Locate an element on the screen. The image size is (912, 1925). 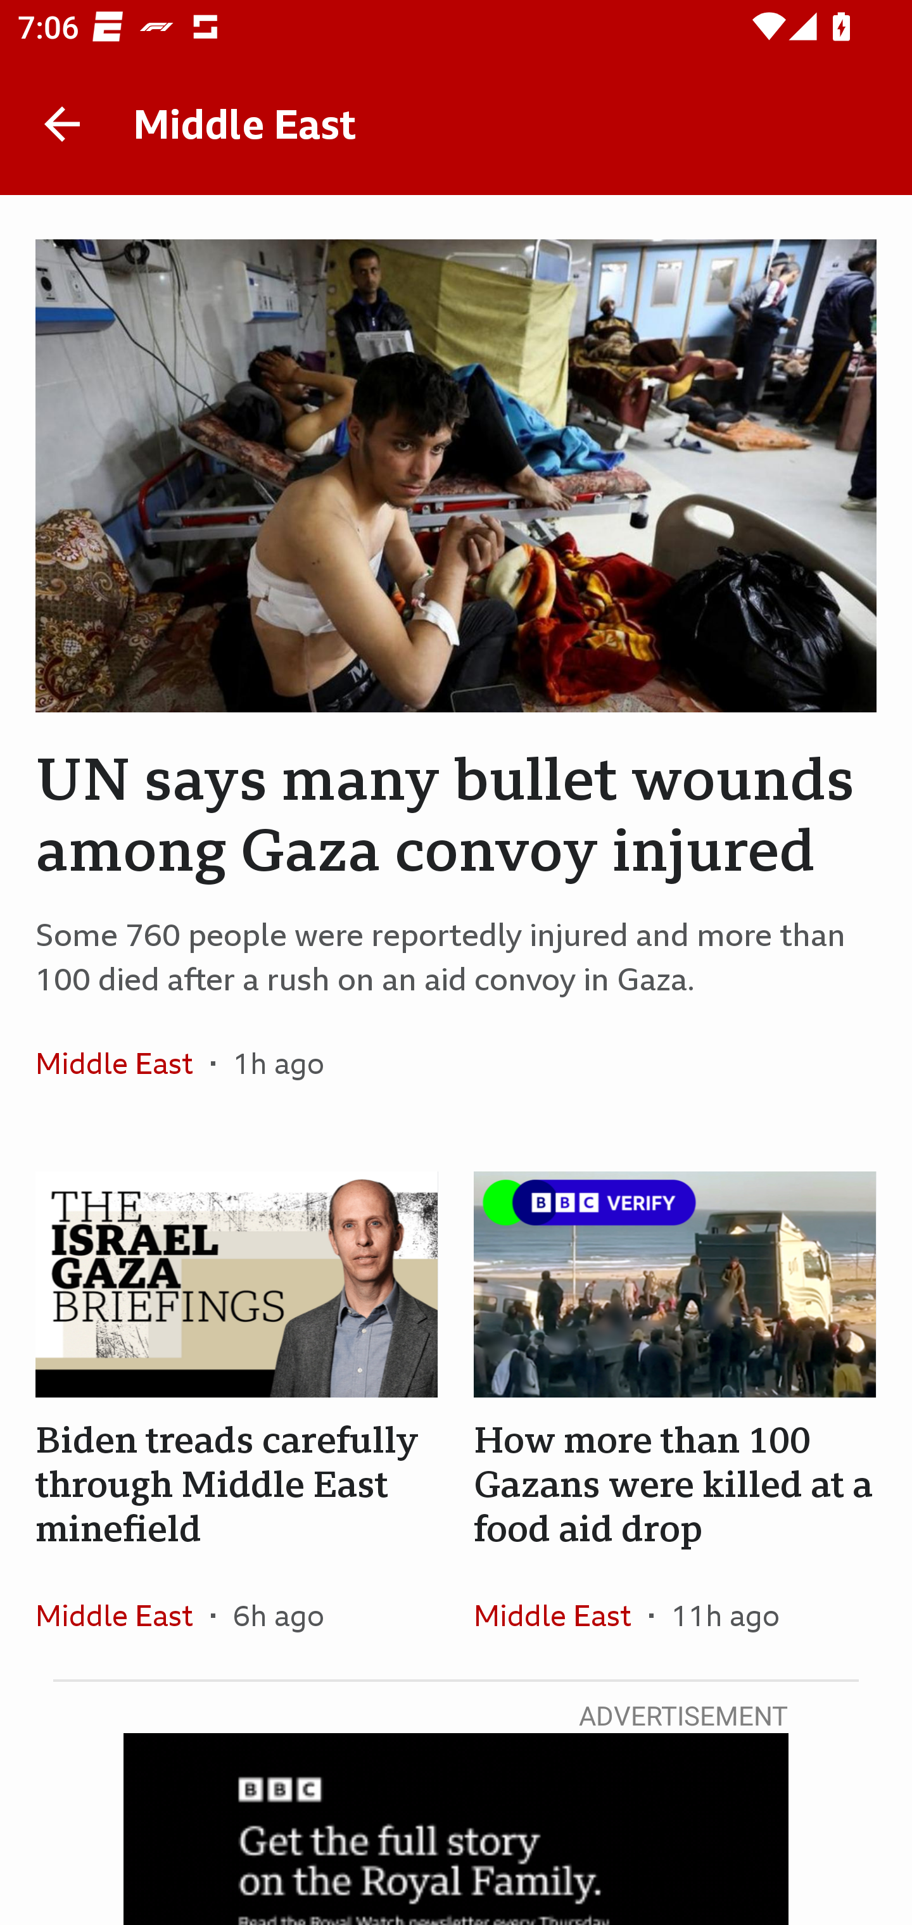
Back is located at coordinates (62, 124).